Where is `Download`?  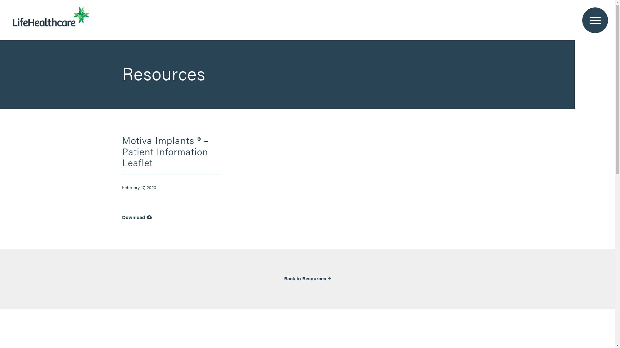
Download is located at coordinates (137, 218).